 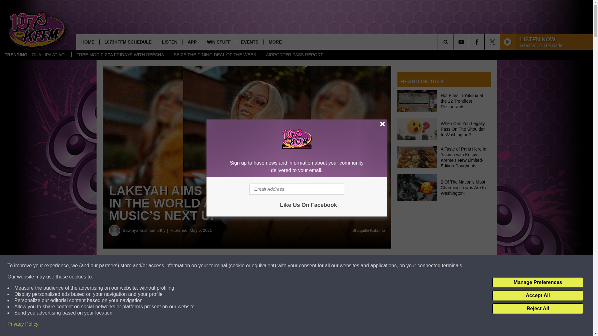 I want to click on Reject All, so click(x=538, y=309).